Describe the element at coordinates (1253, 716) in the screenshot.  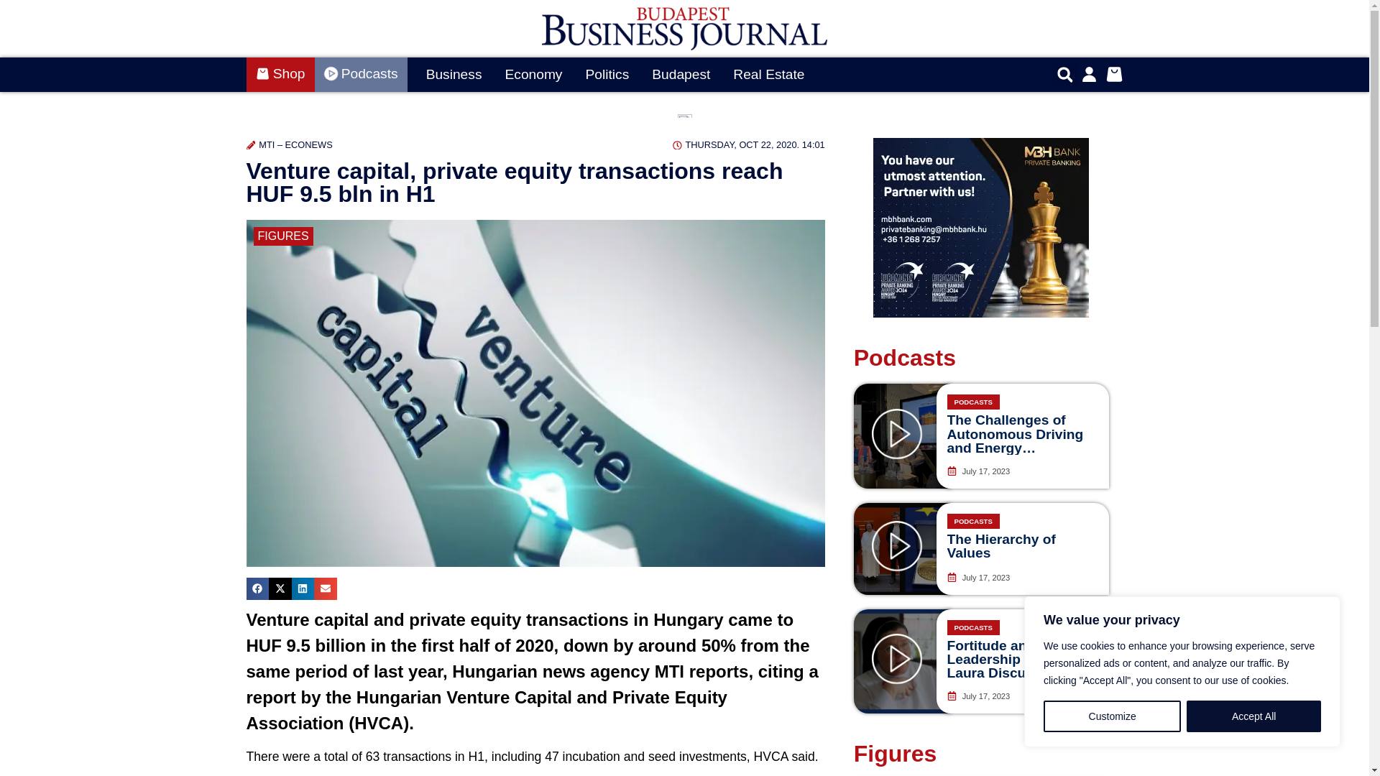
I see `Accept All` at that location.